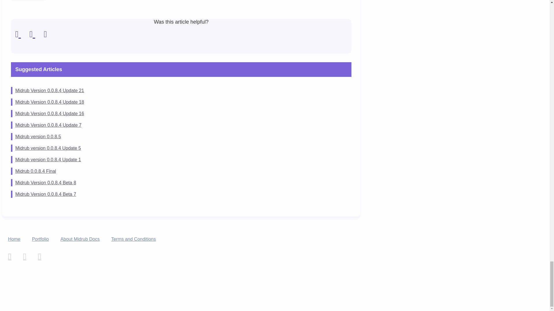 This screenshot has height=311, width=554. Describe the element at coordinates (46, 183) in the screenshot. I see `Midrub Version 0.0.8.4 Beta 8` at that location.